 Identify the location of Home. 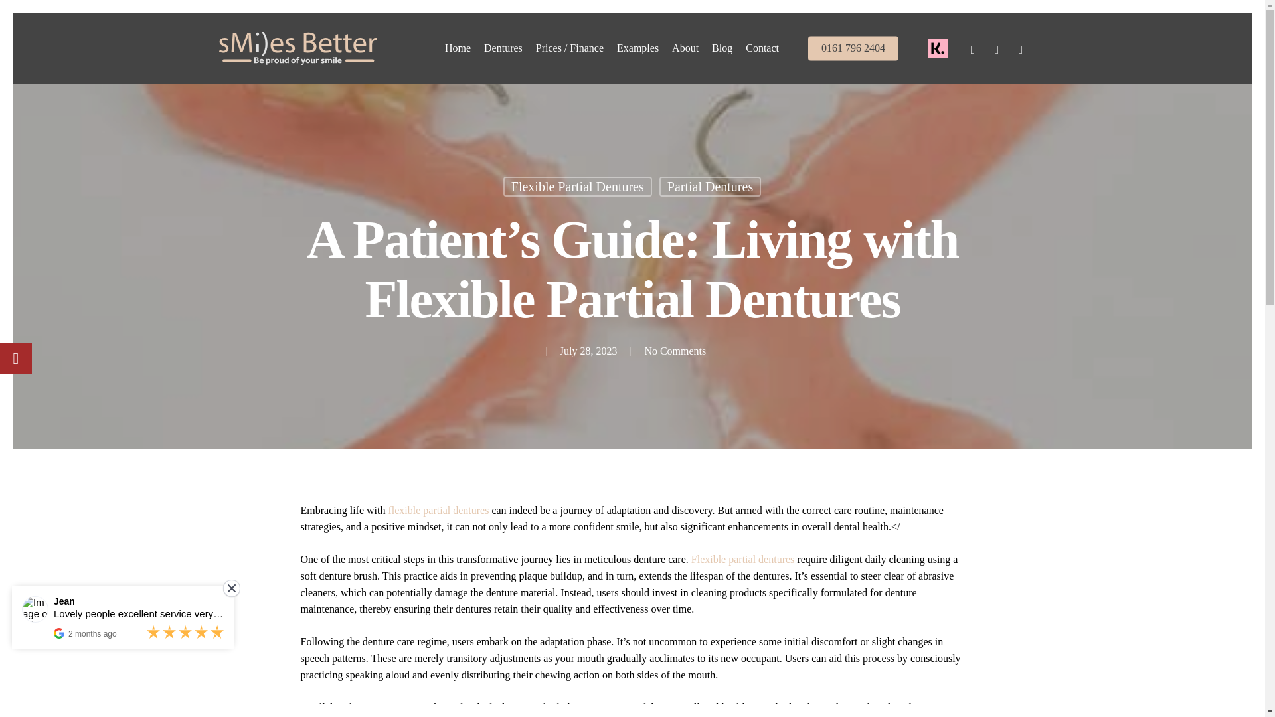
(458, 48).